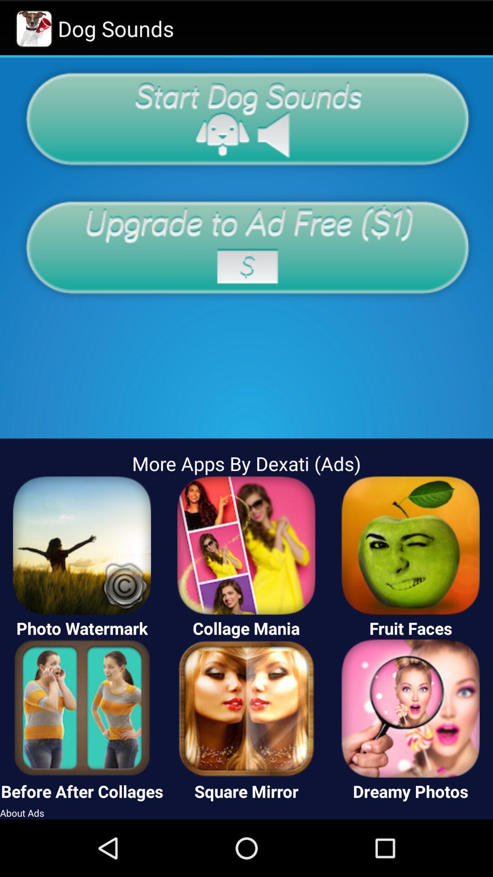  I want to click on upgrade app, so click(246, 247).